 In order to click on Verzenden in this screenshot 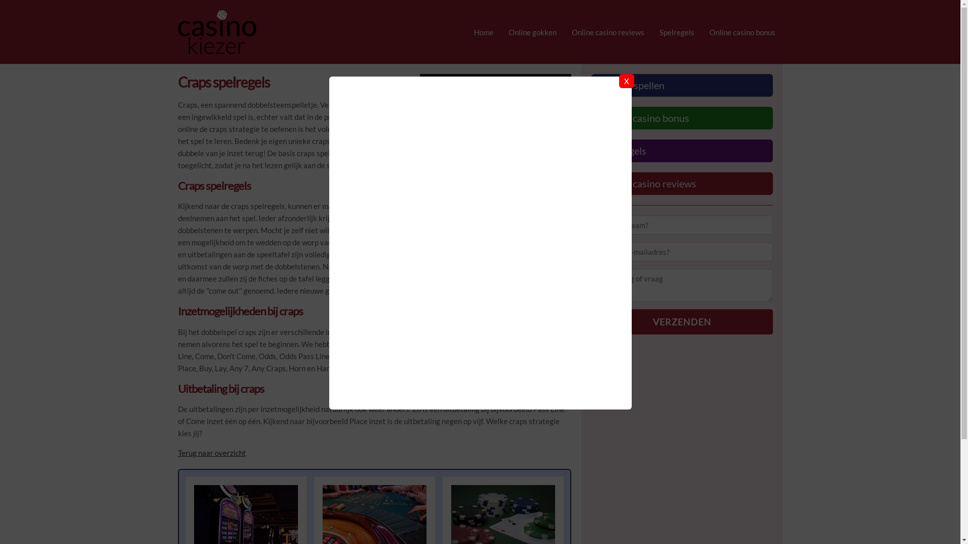, I will do `click(682, 322)`.